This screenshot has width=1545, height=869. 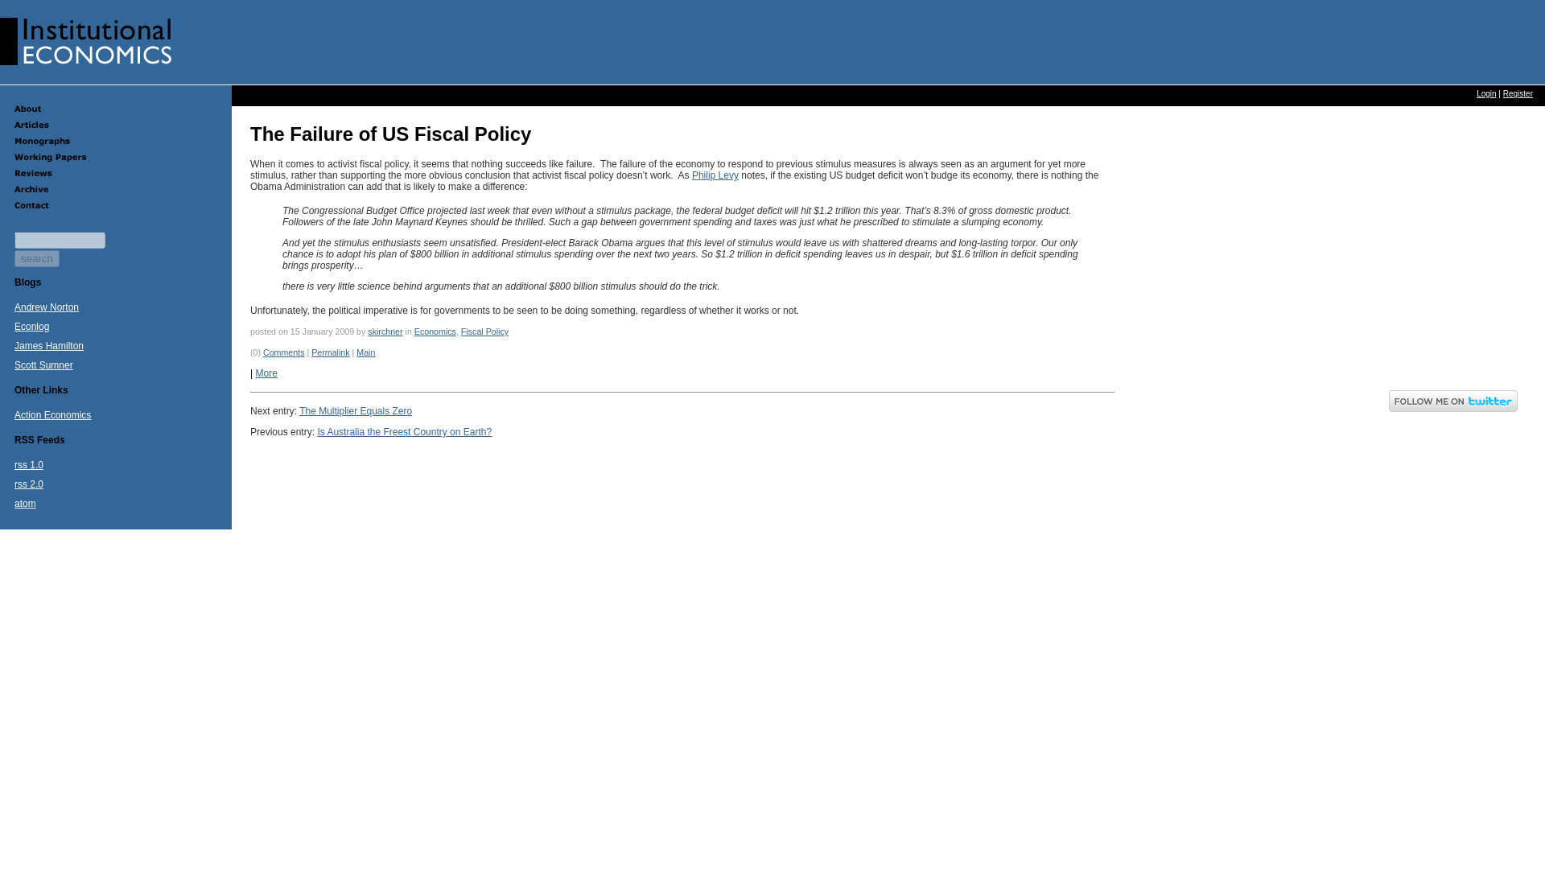 What do you see at coordinates (48, 346) in the screenshot?
I see `James Hamilton` at bounding box center [48, 346].